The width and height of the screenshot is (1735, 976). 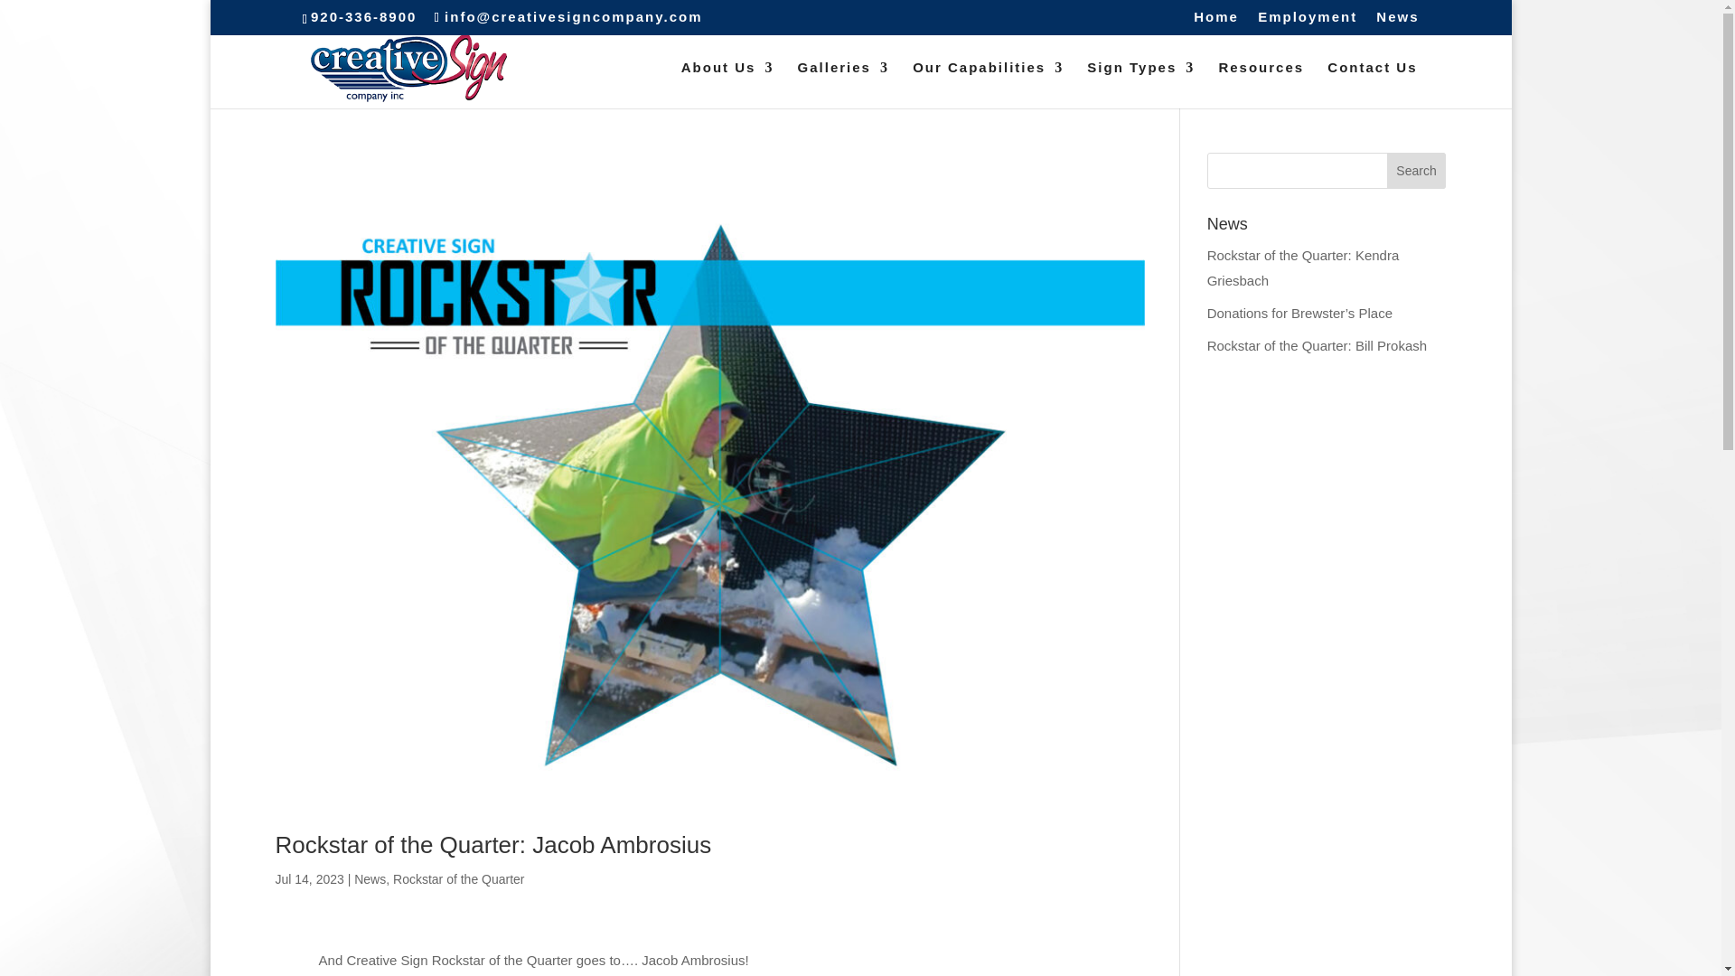 What do you see at coordinates (1417, 170) in the screenshot?
I see `Search` at bounding box center [1417, 170].